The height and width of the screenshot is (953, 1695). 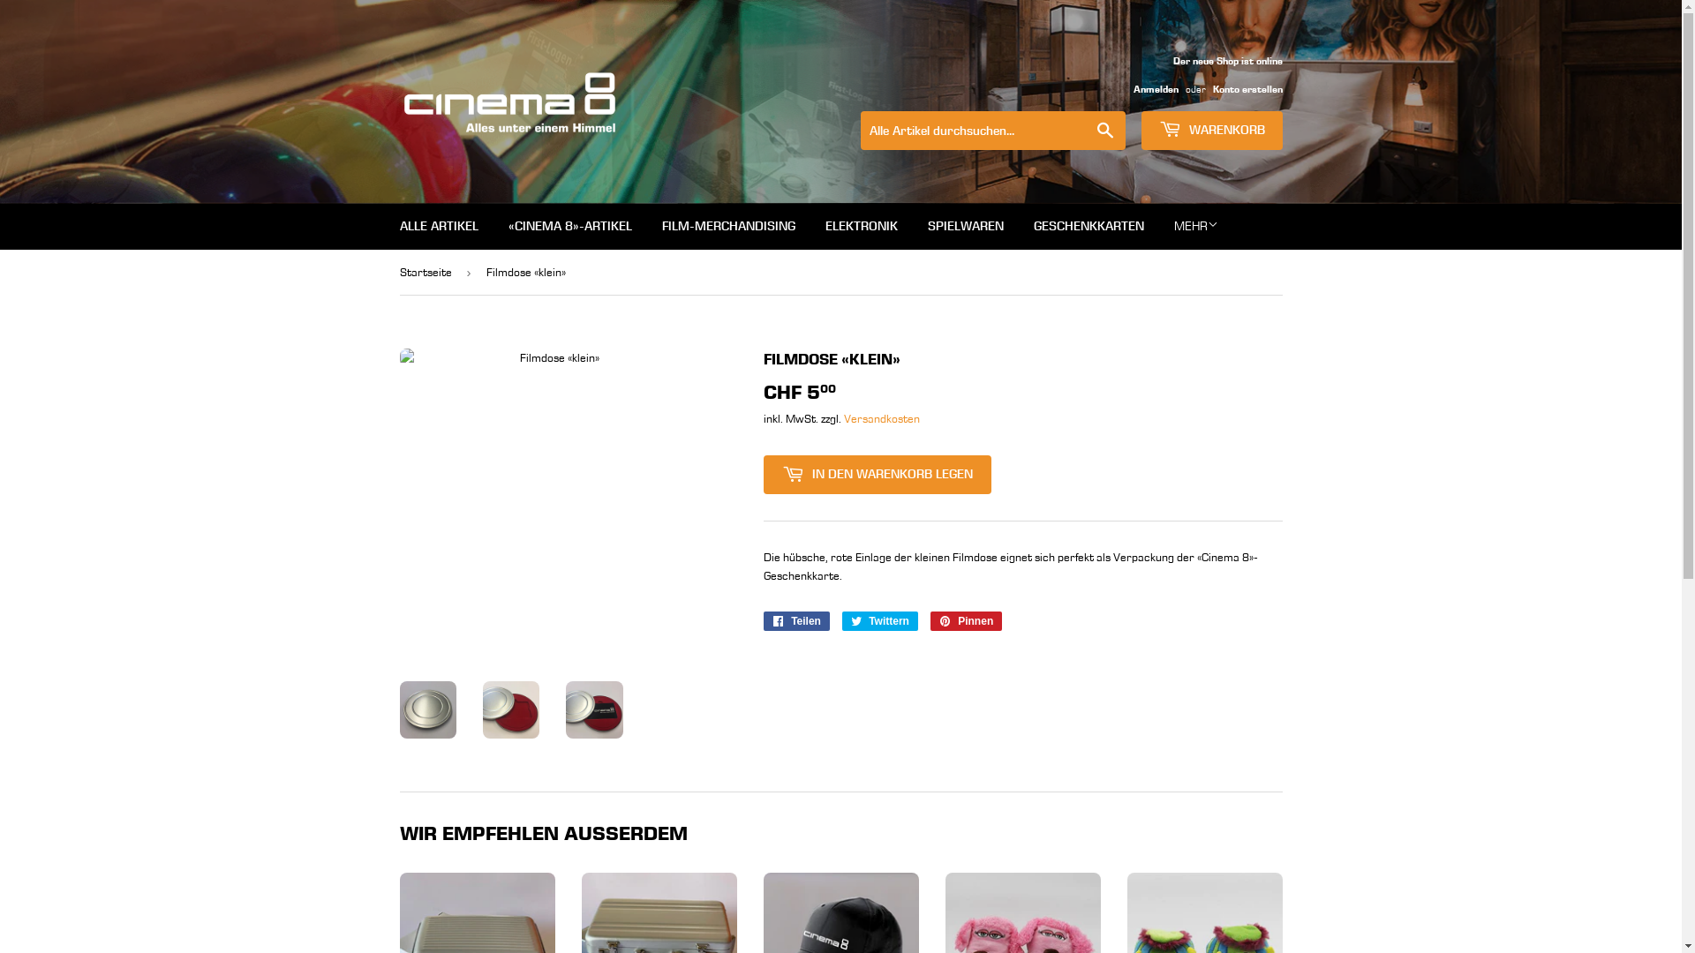 I want to click on ALLE ARTIKEL, so click(x=440, y=226).